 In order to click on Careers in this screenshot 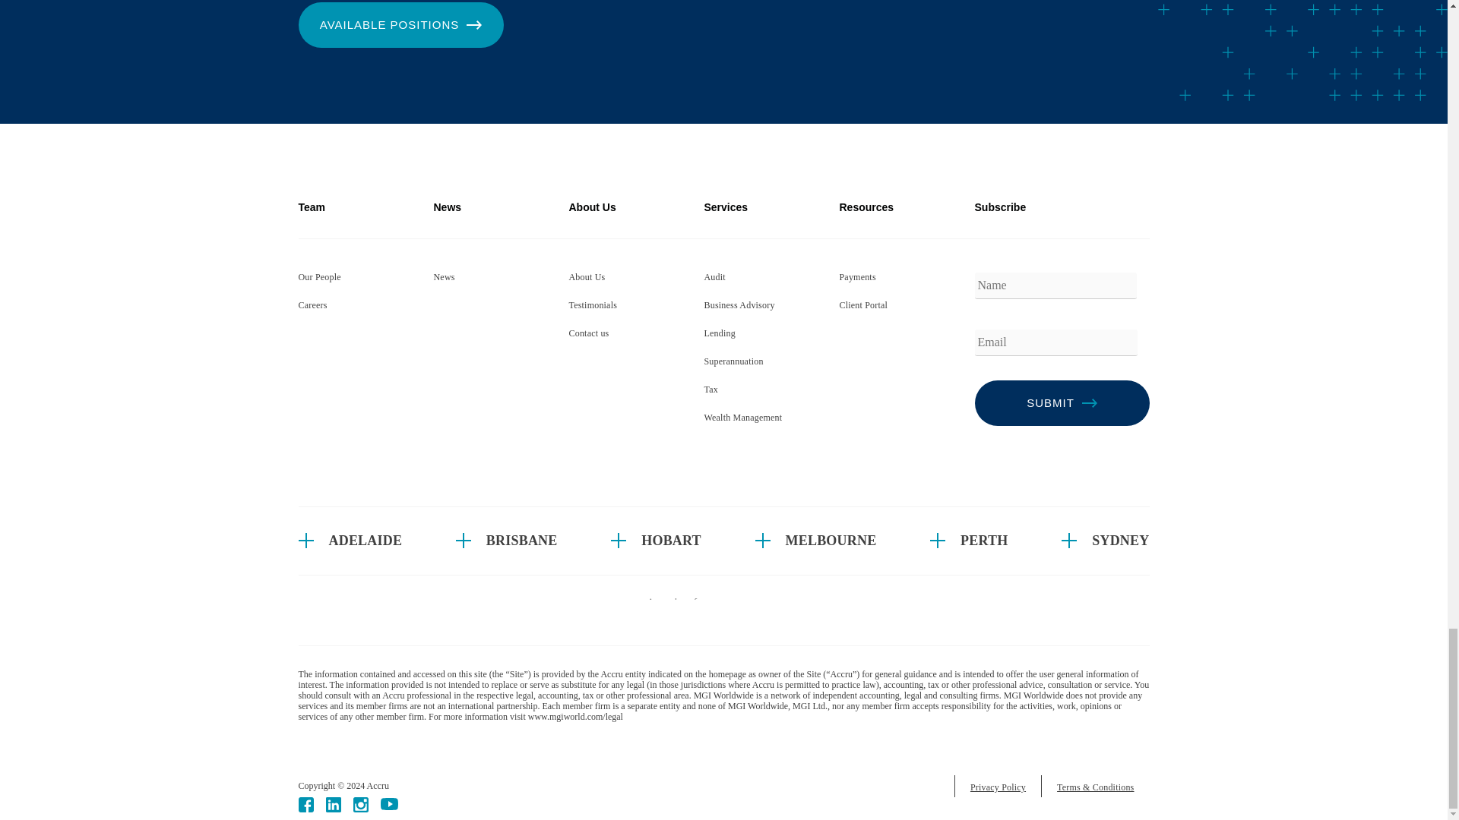, I will do `click(312, 305)`.